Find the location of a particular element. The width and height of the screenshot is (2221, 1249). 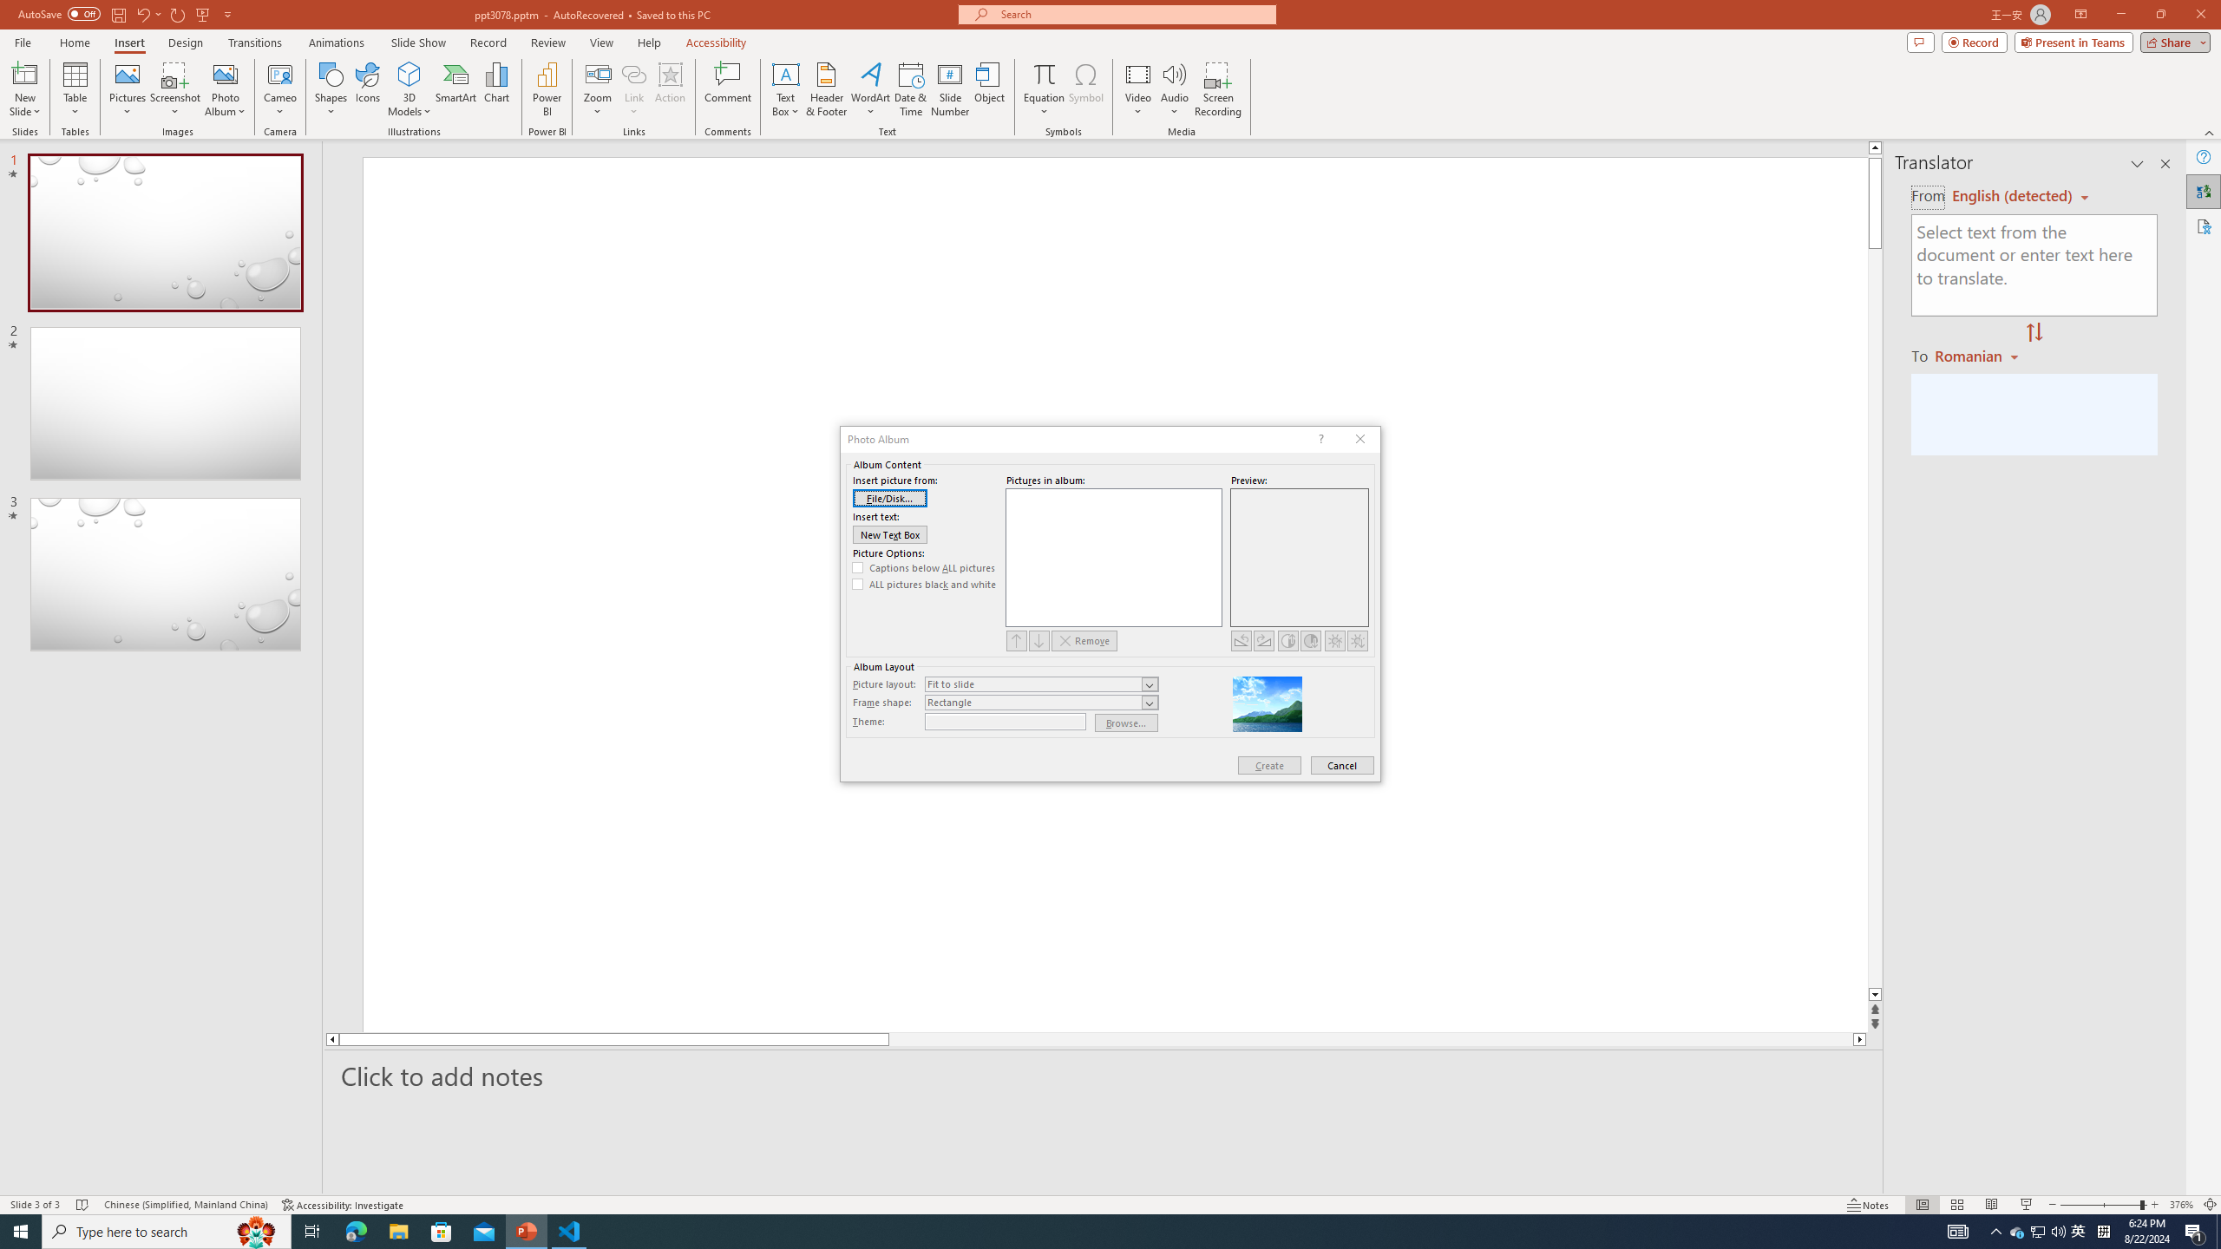

Create is located at coordinates (1268, 765).